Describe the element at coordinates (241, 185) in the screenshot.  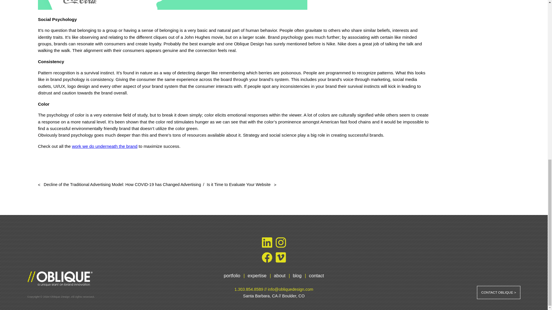
I see `Is it Time to Evaluate Your Website` at that location.